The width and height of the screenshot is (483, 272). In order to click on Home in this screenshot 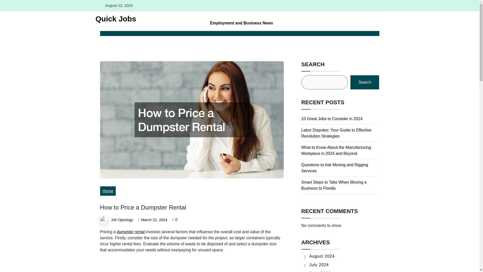, I will do `click(108, 191)`.